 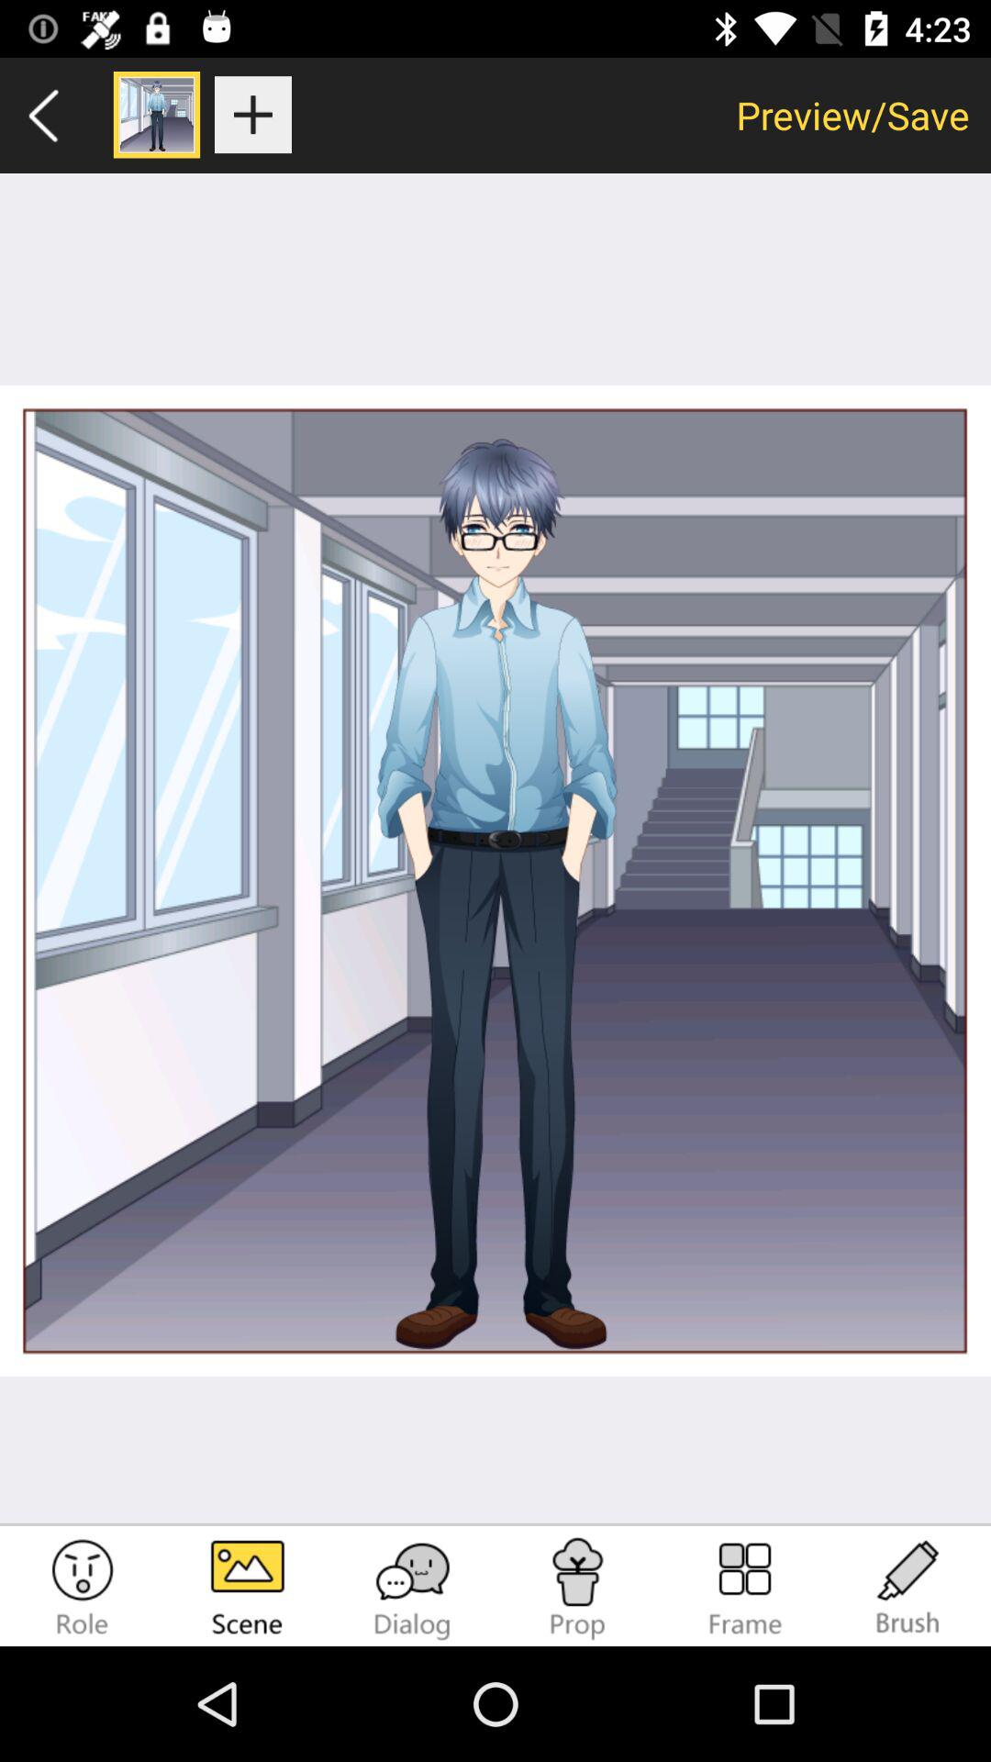 I want to click on flip to preview/save, so click(x=853, y=115).